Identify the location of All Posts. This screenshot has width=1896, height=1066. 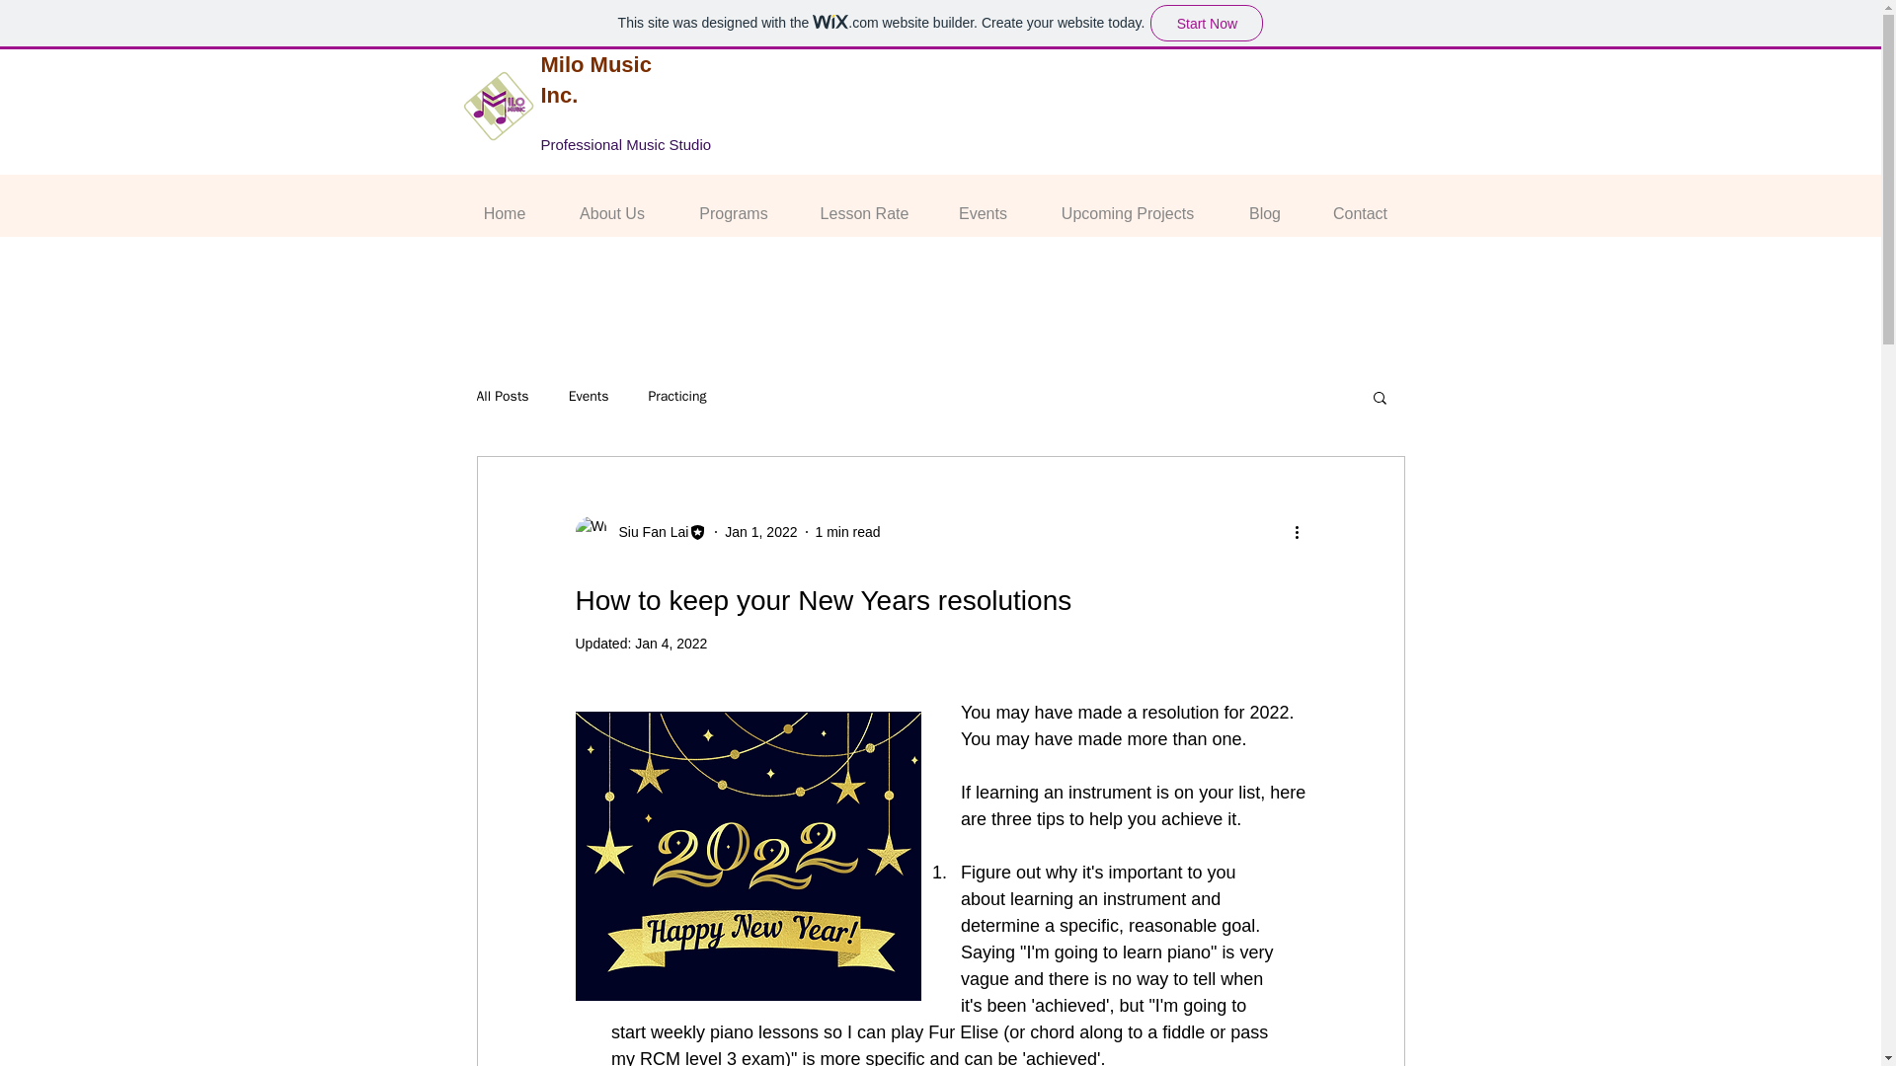
(502, 397).